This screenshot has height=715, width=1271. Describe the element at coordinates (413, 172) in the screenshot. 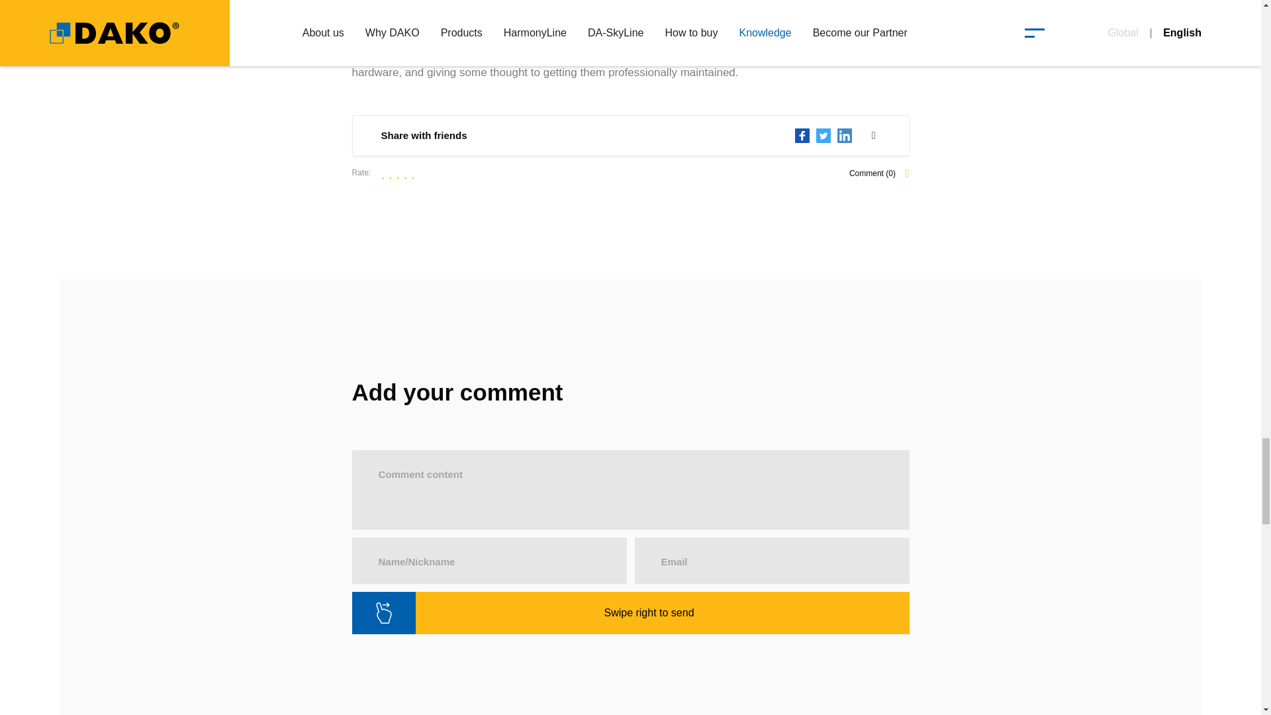

I see `gorgeous` at that location.